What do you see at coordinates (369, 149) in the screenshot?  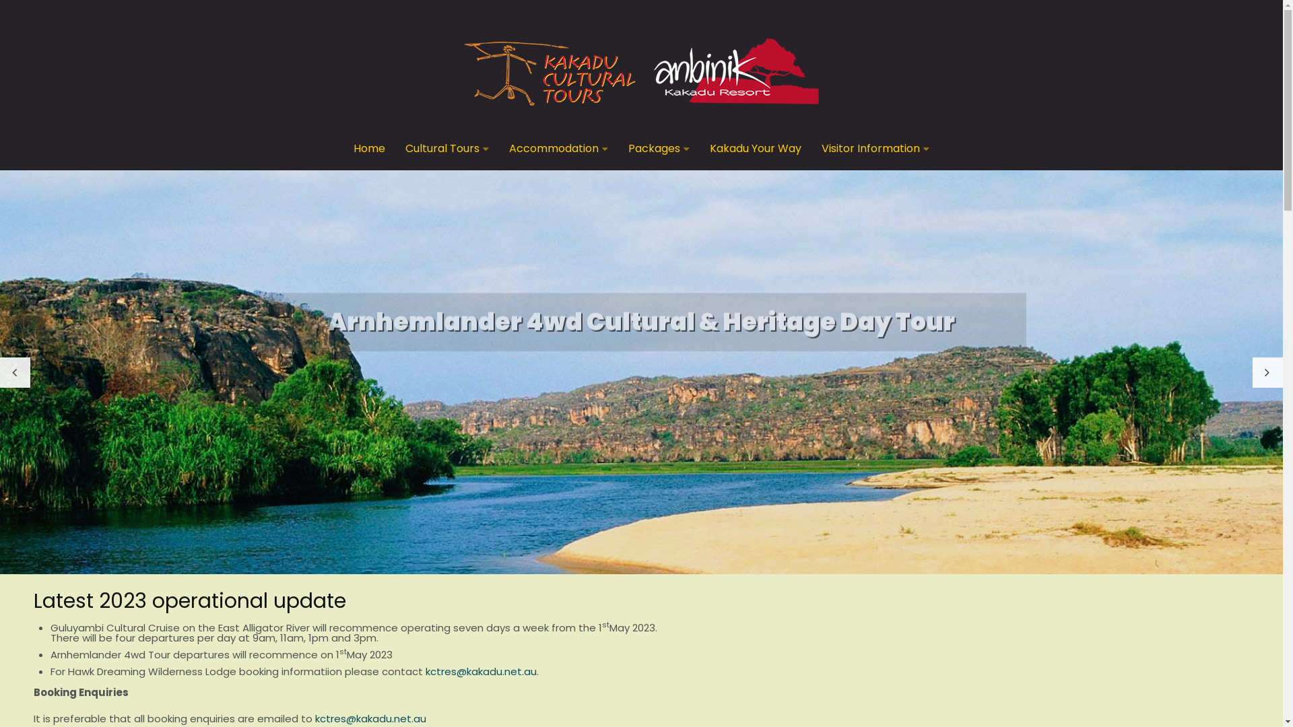 I see `Home` at bounding box center [369, 149].